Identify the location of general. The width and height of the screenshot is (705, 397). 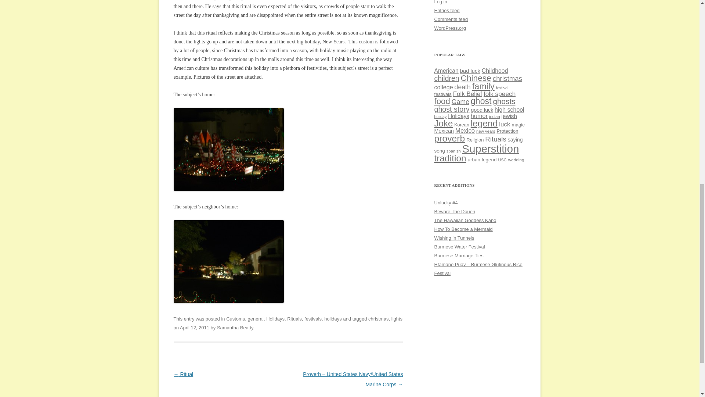
(256, 318).